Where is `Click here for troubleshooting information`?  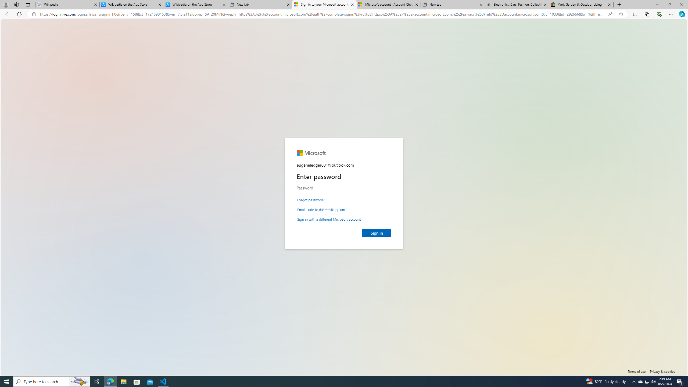
Click here for troubleshooting information is located at coordinates (682, 370).